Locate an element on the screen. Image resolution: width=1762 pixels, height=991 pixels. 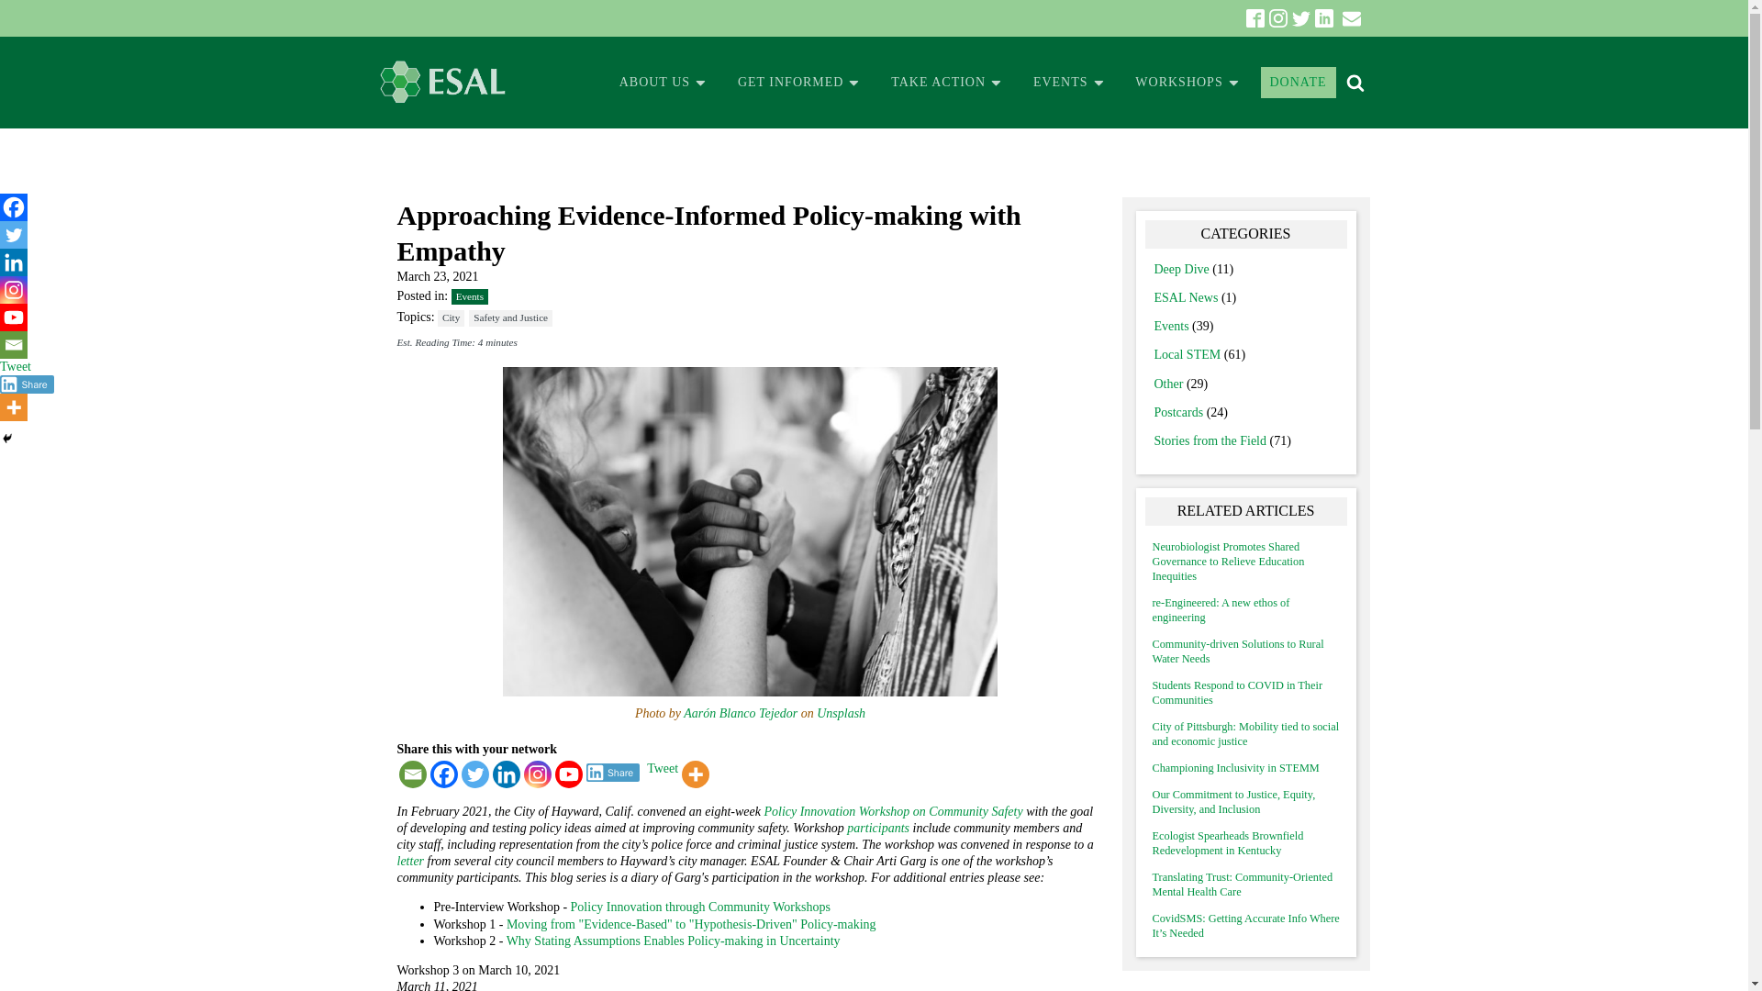
City is located at coordinates (451, 317).